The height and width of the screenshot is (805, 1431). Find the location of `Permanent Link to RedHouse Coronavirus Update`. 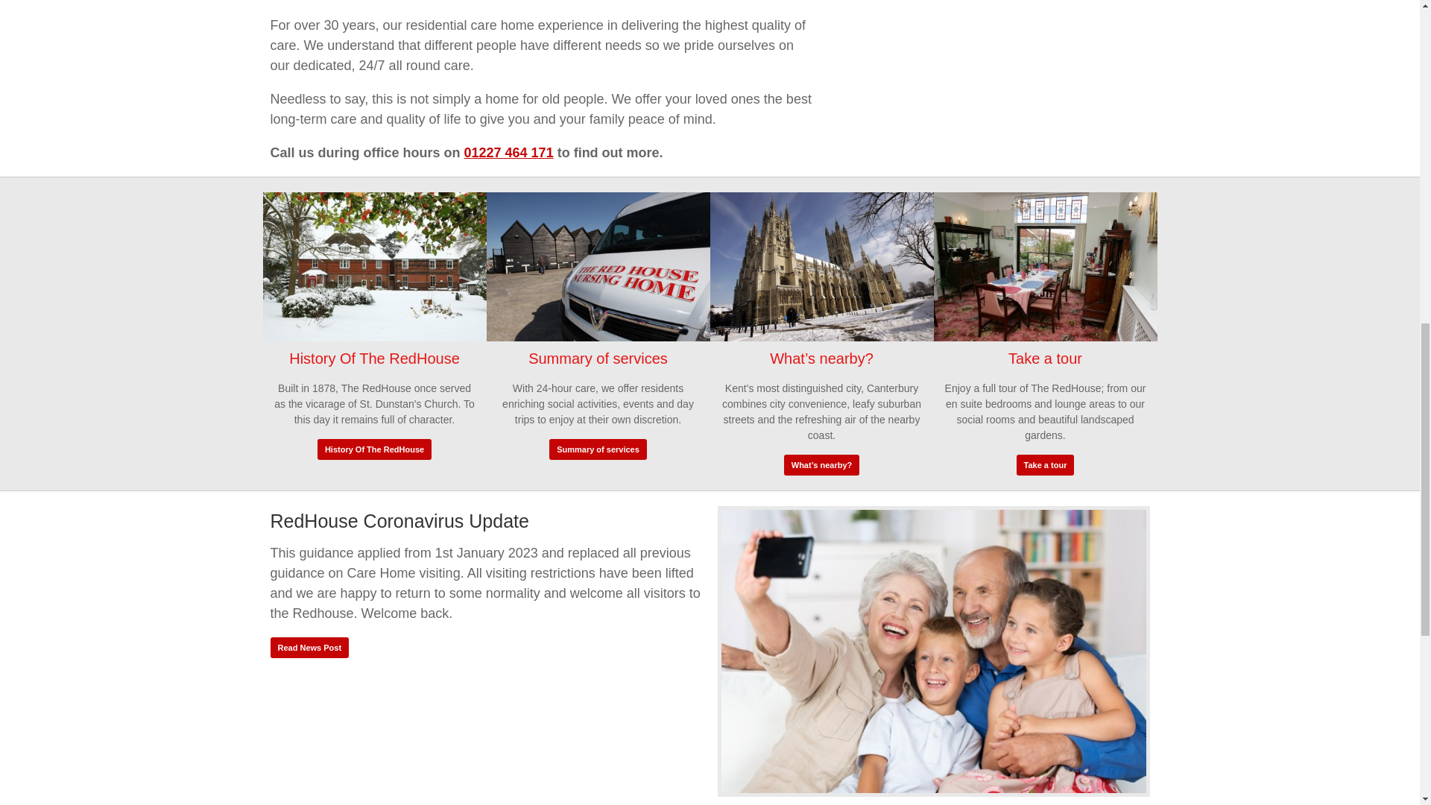

Permanent Link to RedHouse Coronavirus Update is located at coordinates (932, 653).